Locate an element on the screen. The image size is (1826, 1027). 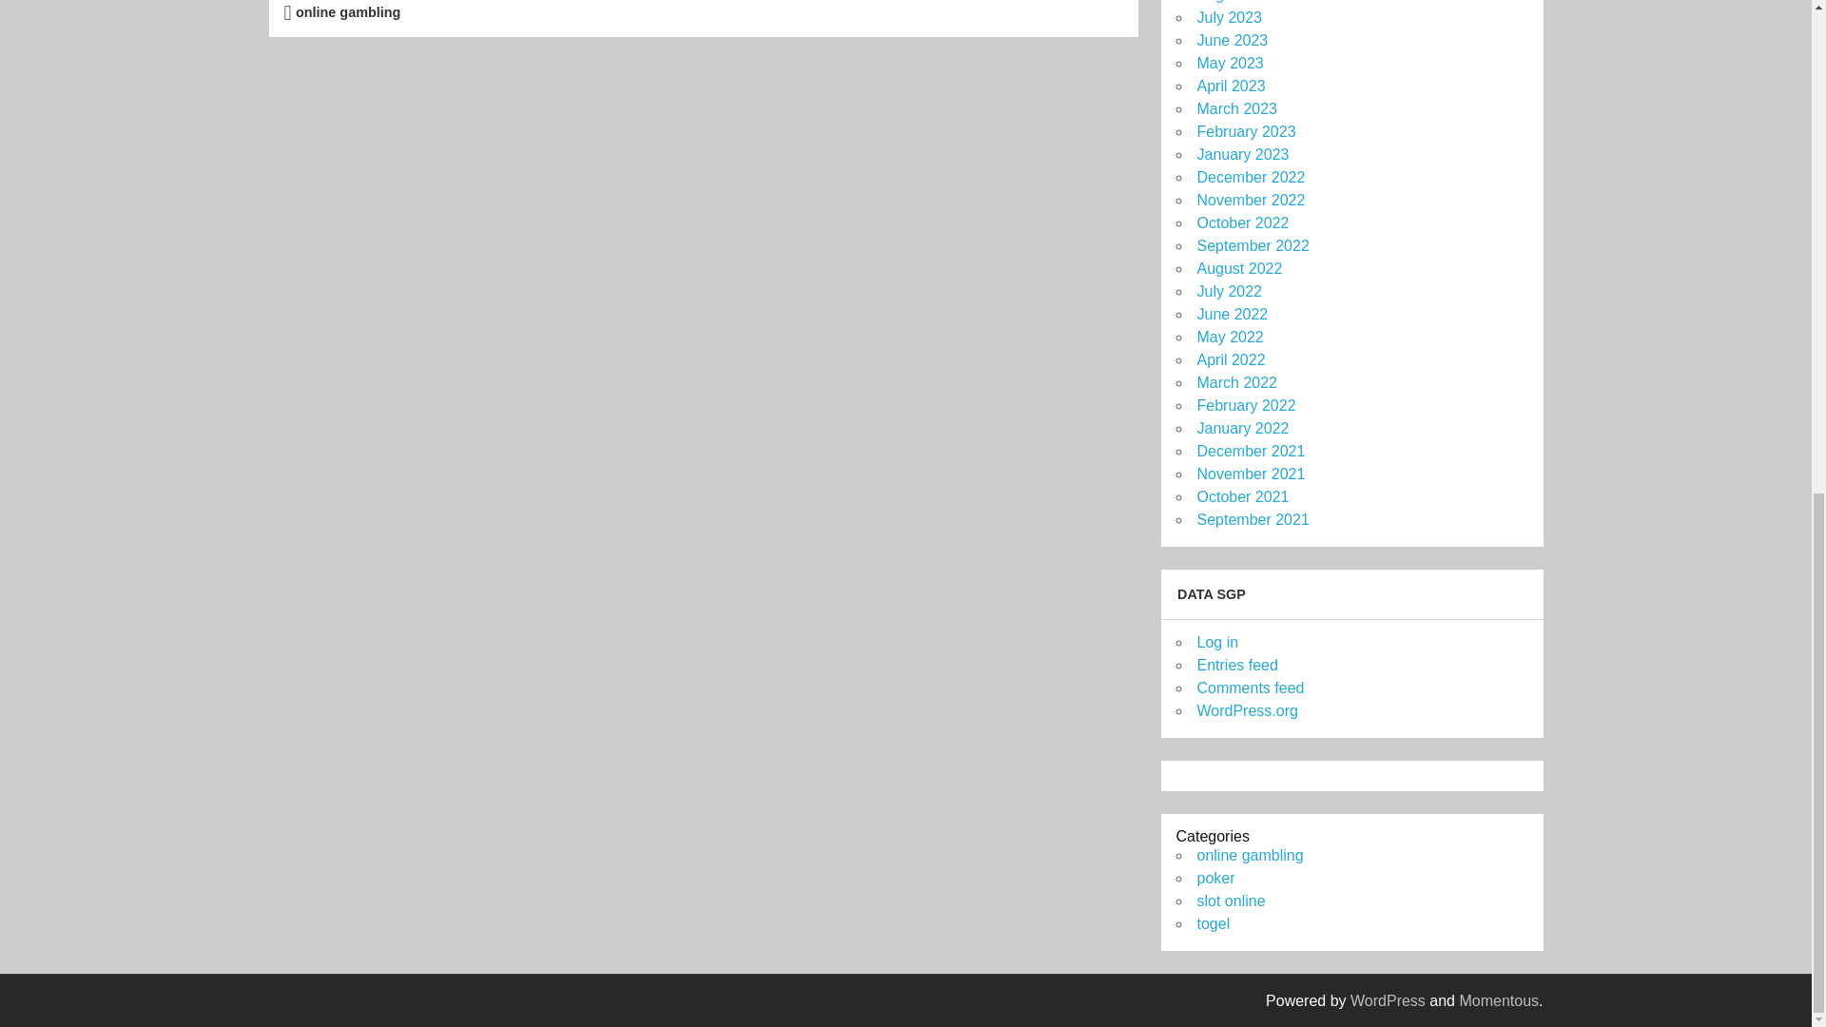
August 2022 is located at coordinates (1238, 268).